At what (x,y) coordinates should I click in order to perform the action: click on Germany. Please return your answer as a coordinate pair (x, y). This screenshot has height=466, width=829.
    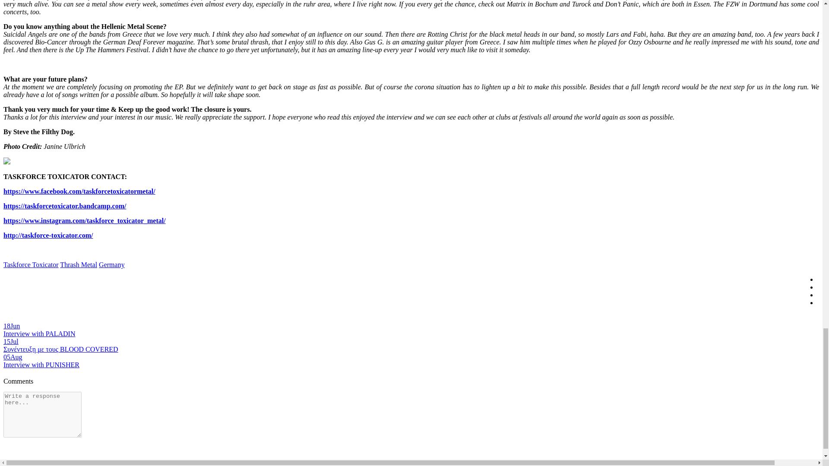
    Looking at the image, I should click on (111, 264).